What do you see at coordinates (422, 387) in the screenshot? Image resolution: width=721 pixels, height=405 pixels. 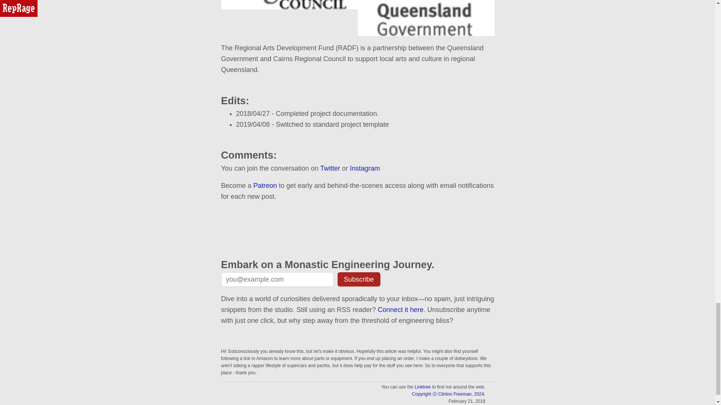 I see `Linktree` at bounding box center [422, 387].